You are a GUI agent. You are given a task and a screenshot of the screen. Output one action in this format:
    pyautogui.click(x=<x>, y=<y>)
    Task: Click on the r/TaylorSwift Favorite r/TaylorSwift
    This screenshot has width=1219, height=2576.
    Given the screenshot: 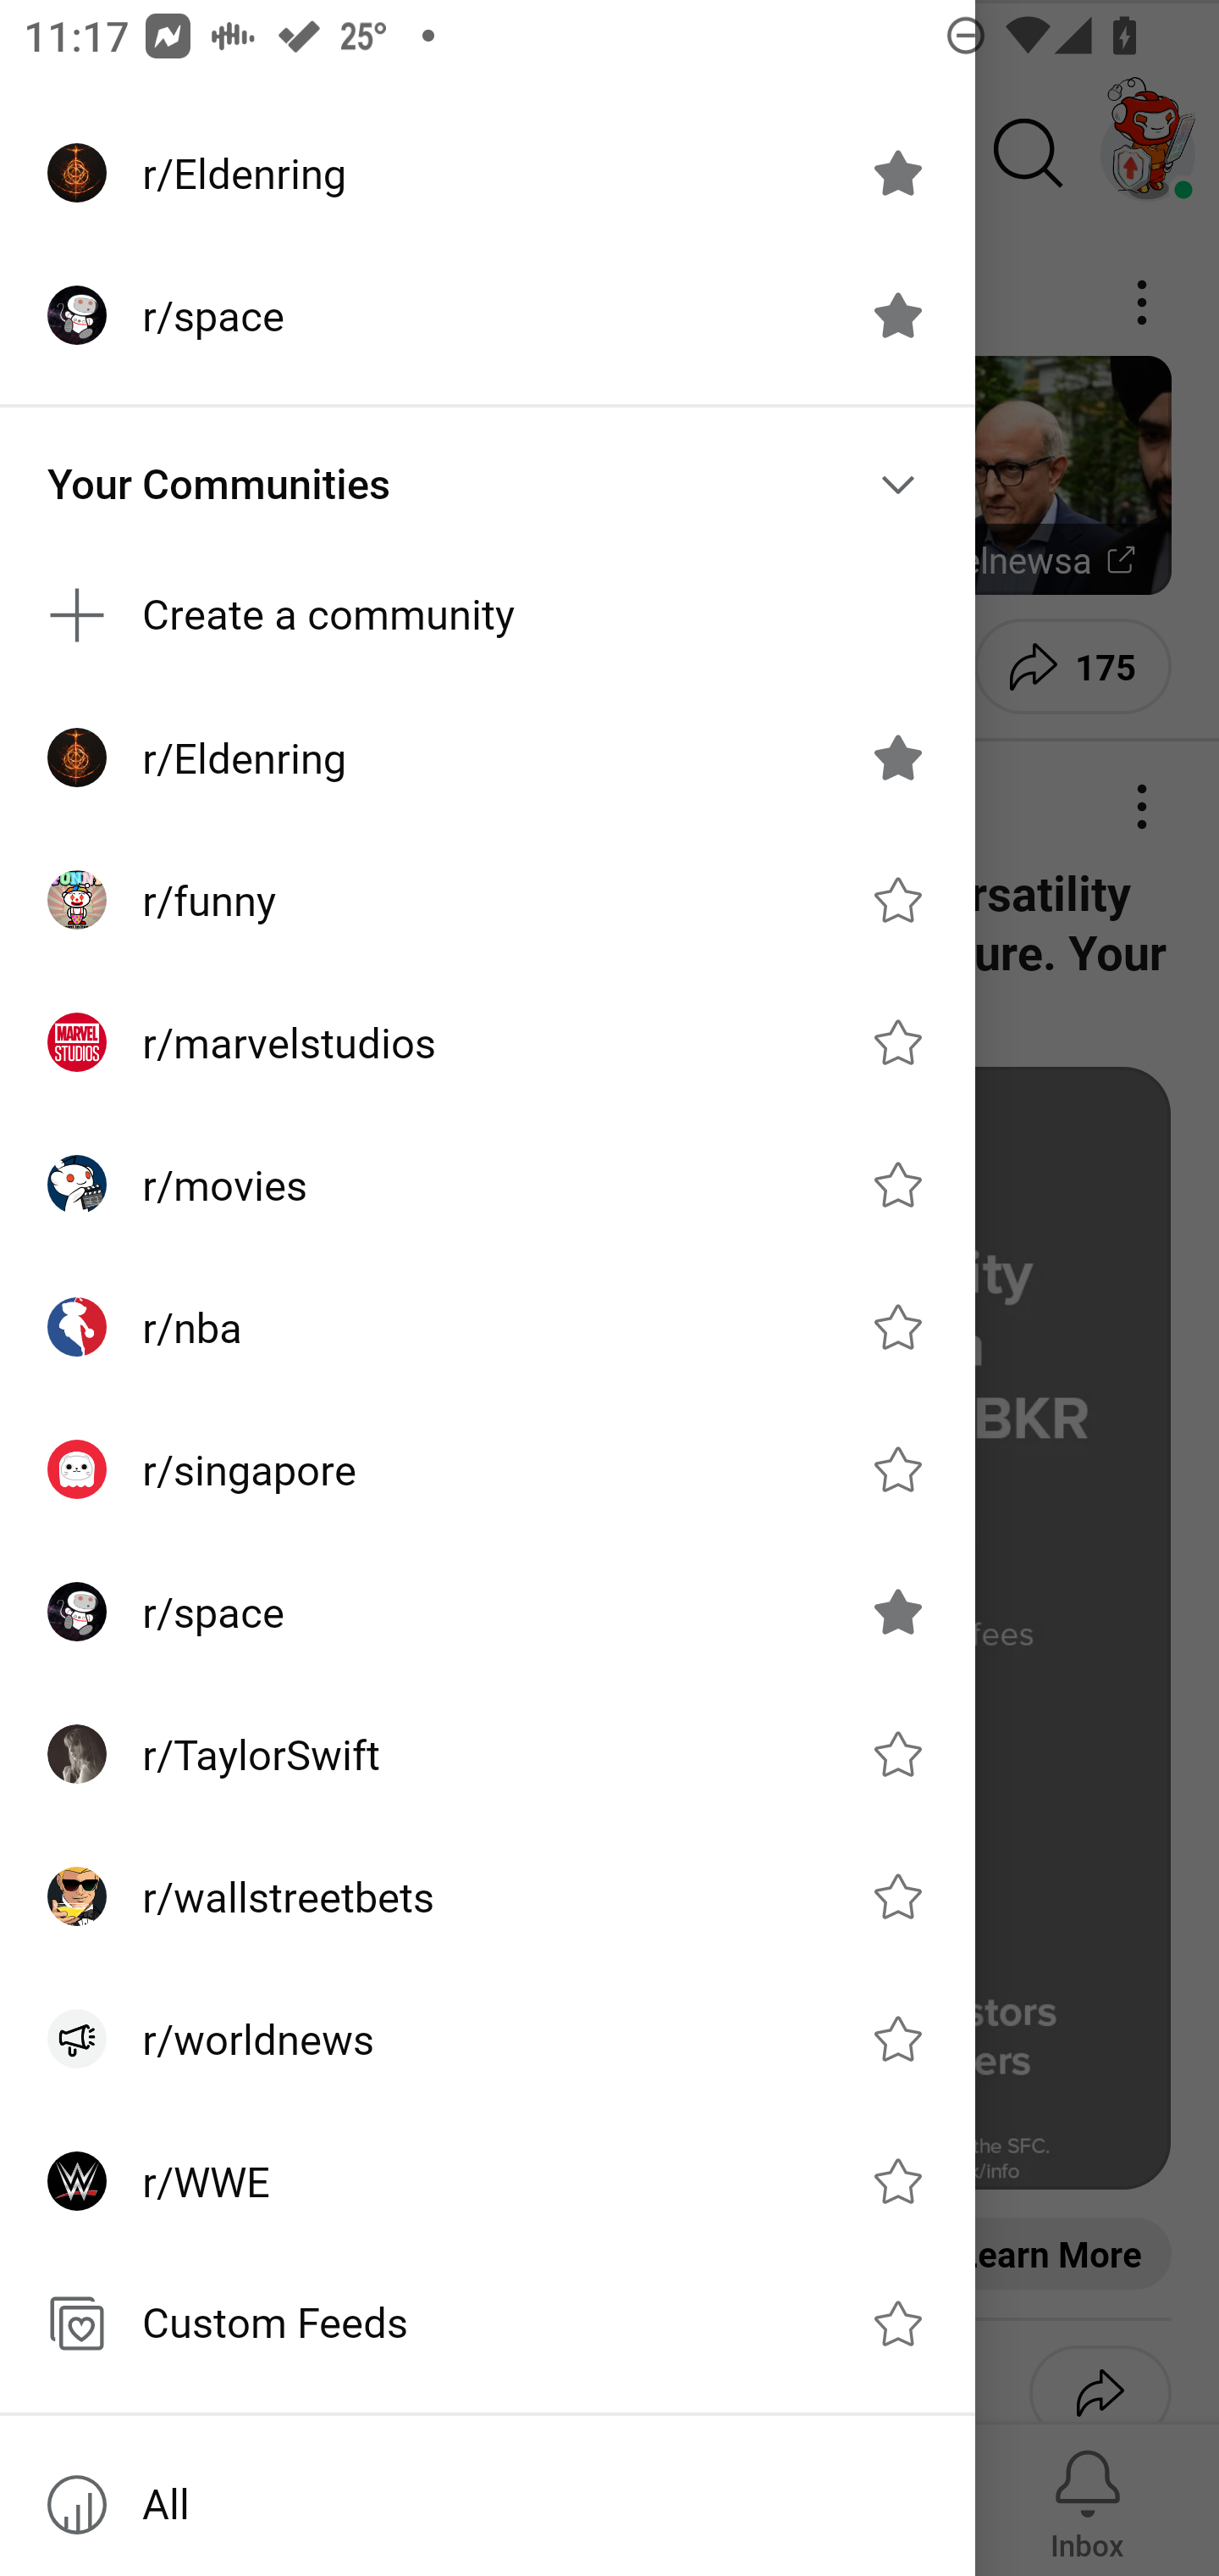 What is the action you would take?
    pyautogui.click(x=488, y=1754)
    